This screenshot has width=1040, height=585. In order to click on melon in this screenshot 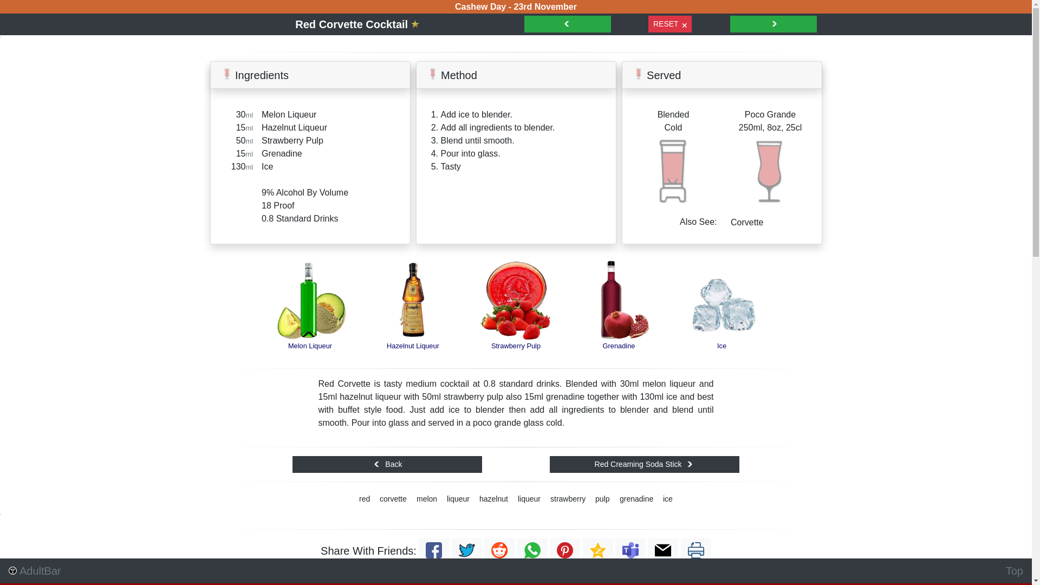, I will do `click(427, 499)`.